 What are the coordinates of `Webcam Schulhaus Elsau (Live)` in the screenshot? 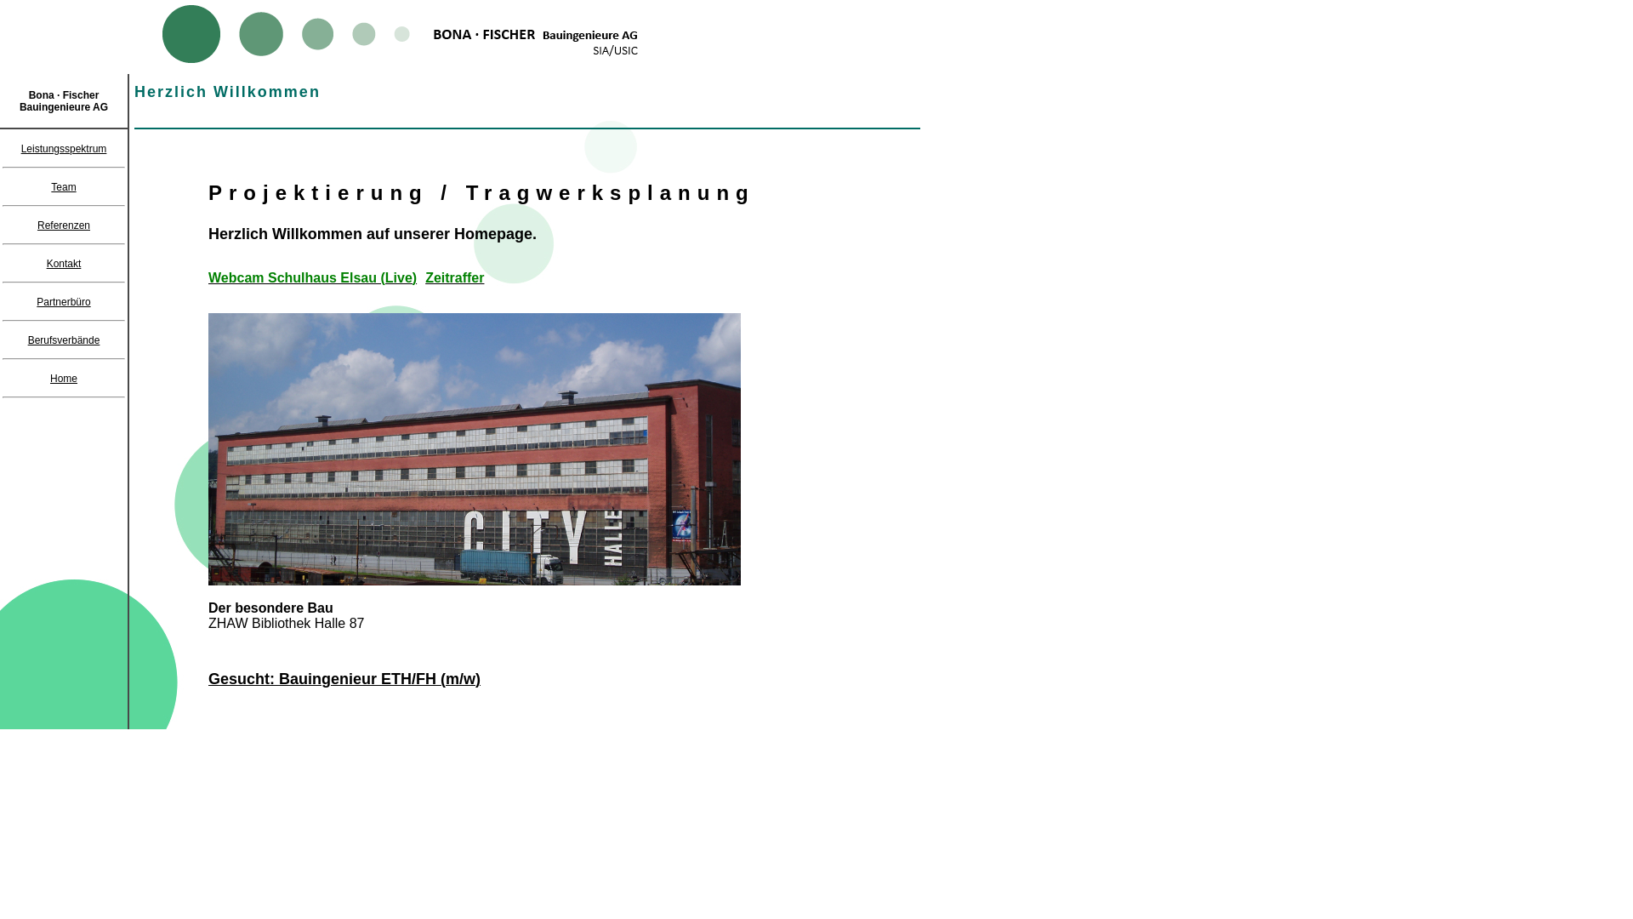 It's located at (311, 279).